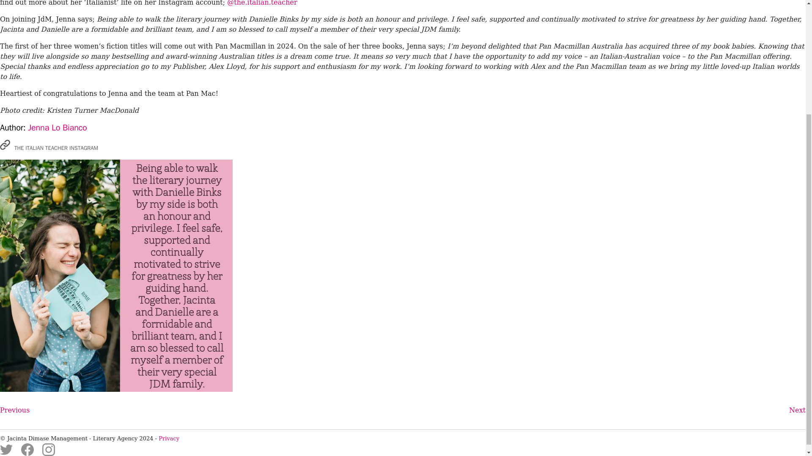 This screenshot has width=812, height=456. I want to click on Jenna Lo Bianco, so click(57, 128).